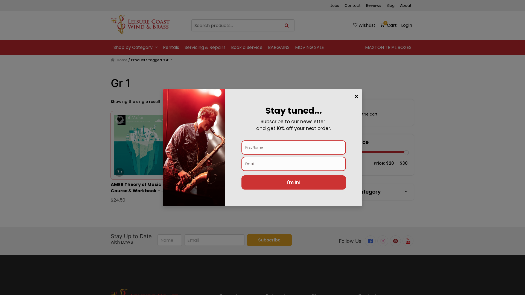 This screenshot has height=295, width=525. Describe the element at coordinates (205, 48) in the screenshot. I see `Servicing & Repairs` at that location.